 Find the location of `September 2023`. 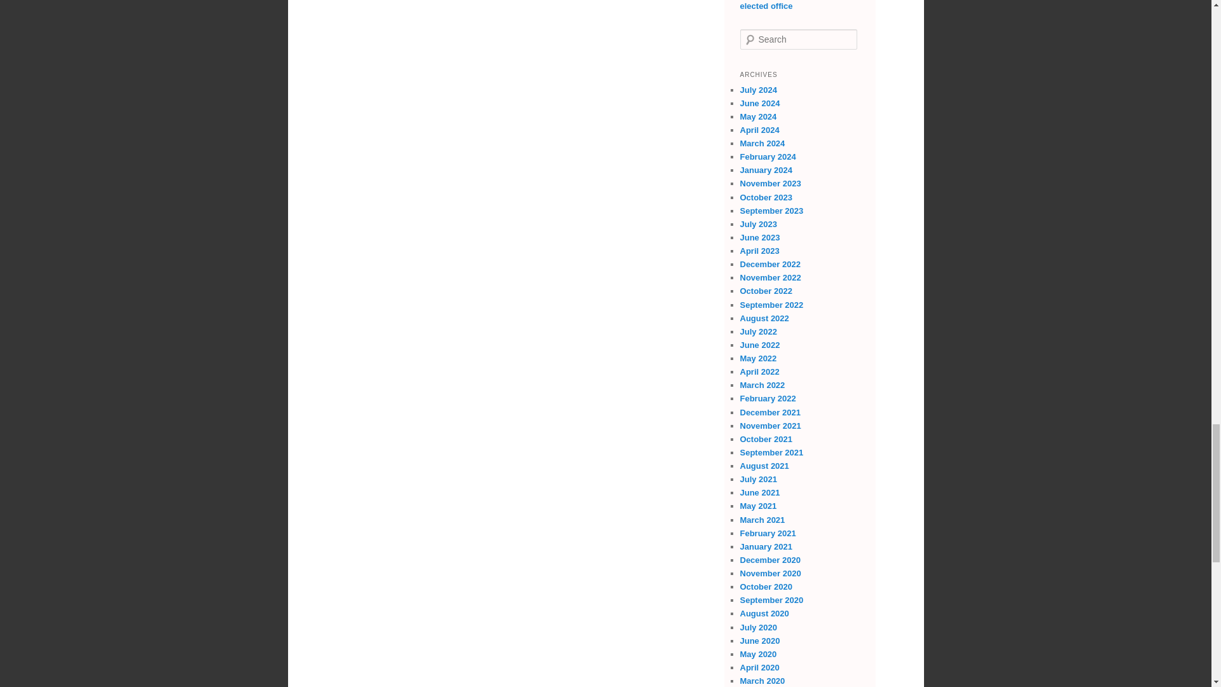

September 2023 is located at coordinates (771, 211).